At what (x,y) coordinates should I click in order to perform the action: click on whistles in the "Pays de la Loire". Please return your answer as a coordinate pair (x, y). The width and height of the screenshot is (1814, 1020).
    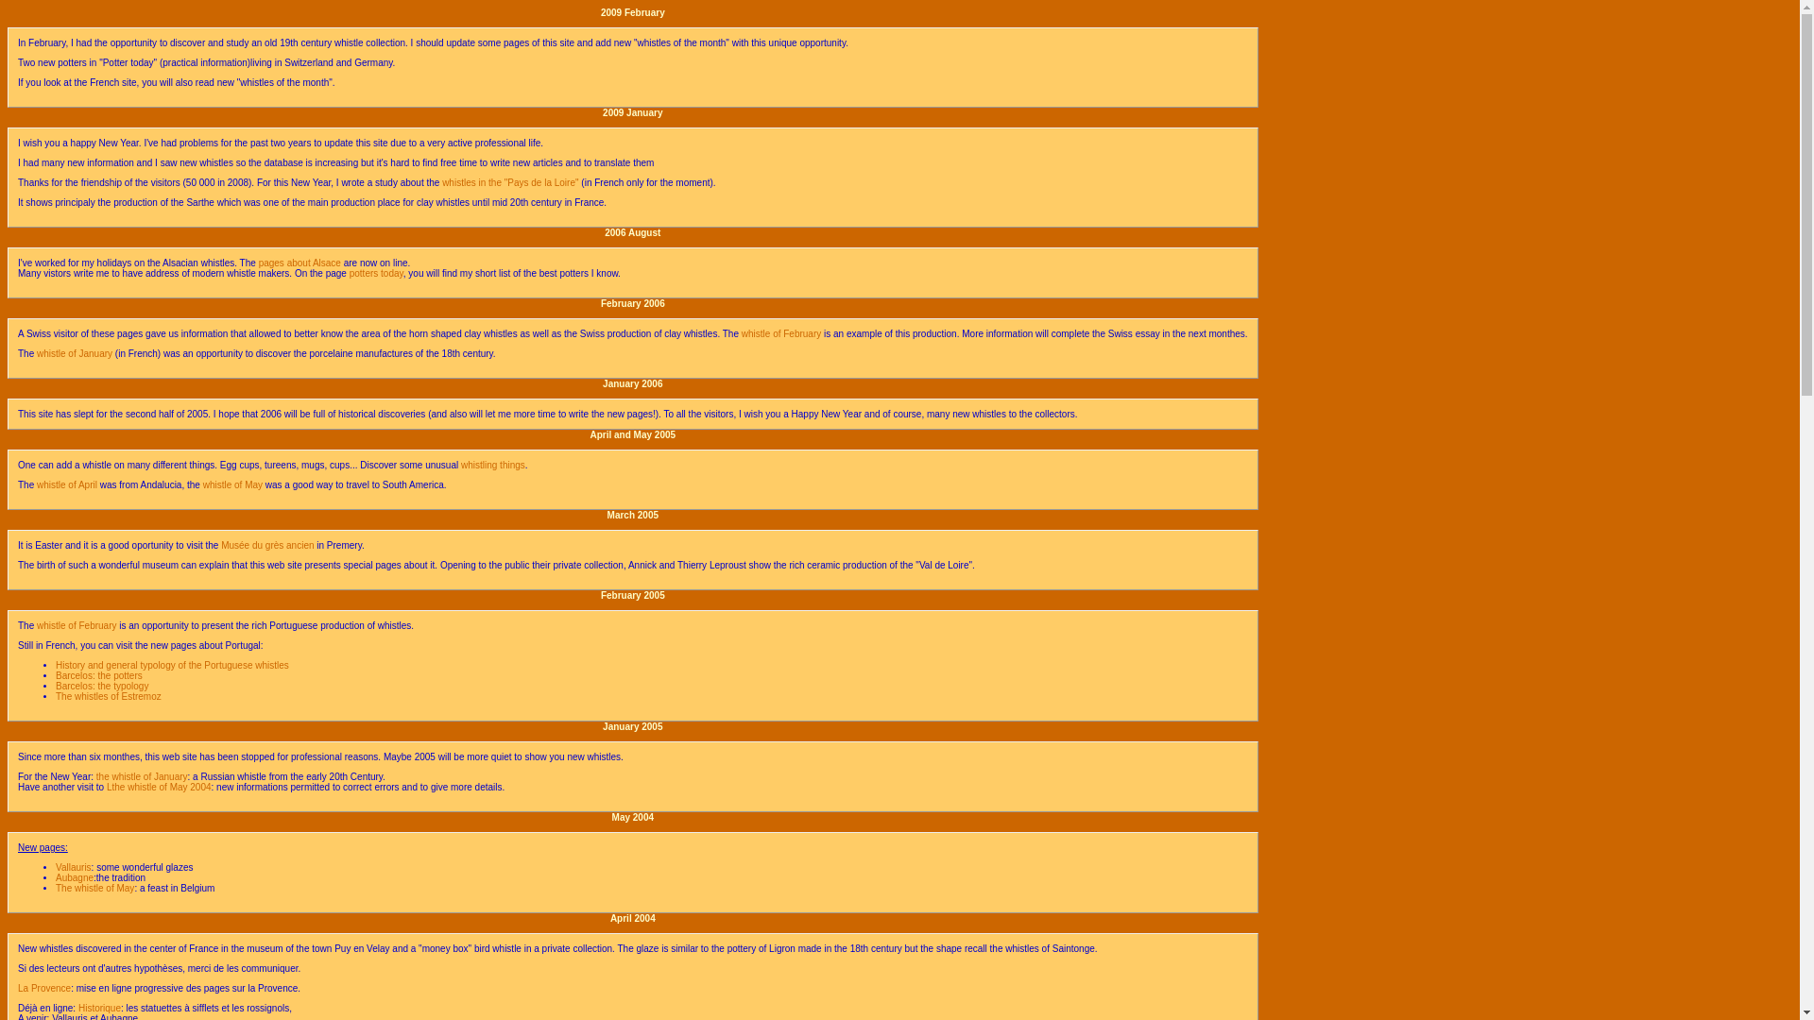
    Looking at the image, I should click on (510, 181).